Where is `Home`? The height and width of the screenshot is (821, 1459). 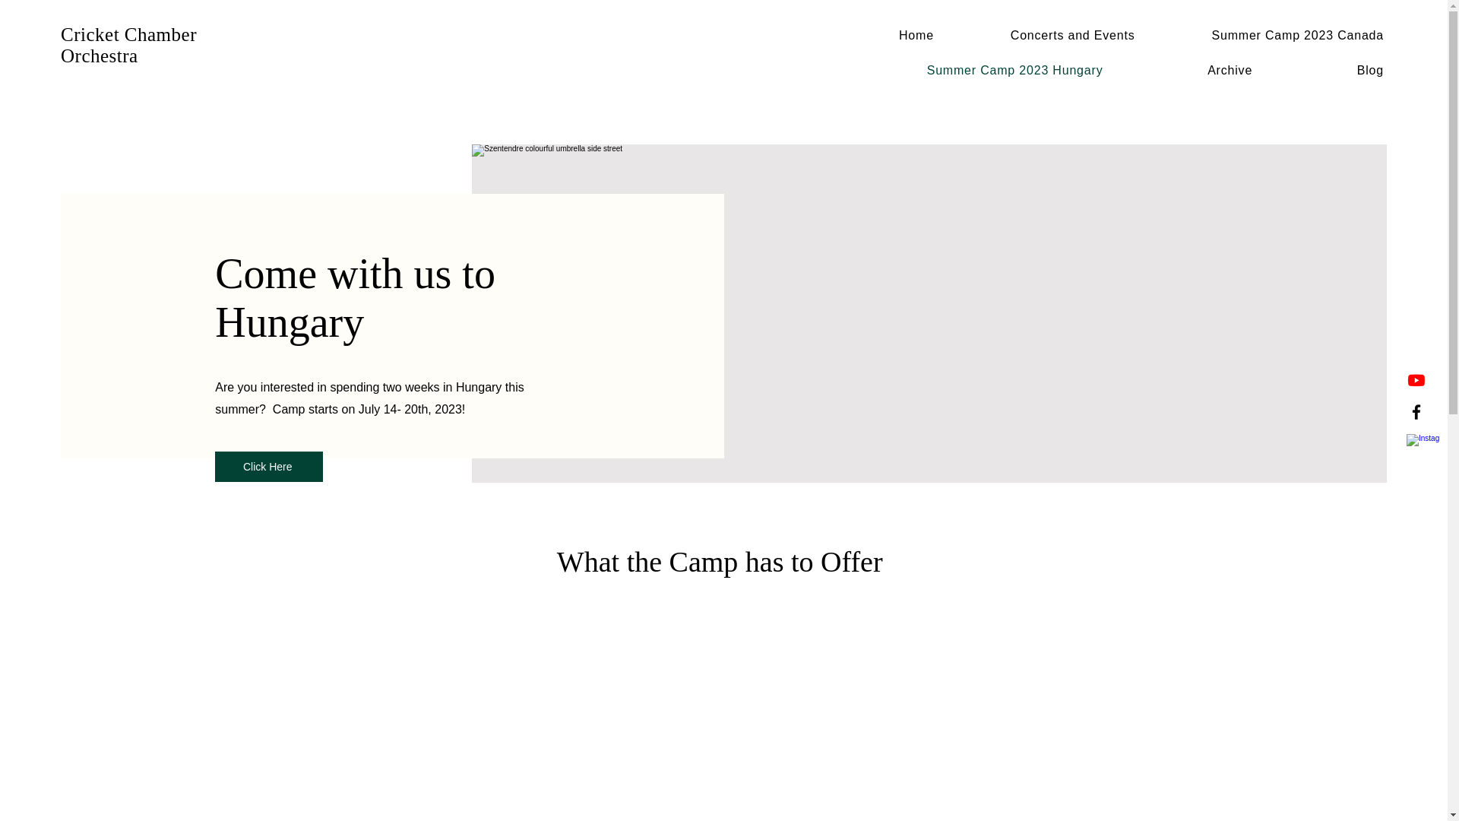 Home is located at coordinates (888, 35).